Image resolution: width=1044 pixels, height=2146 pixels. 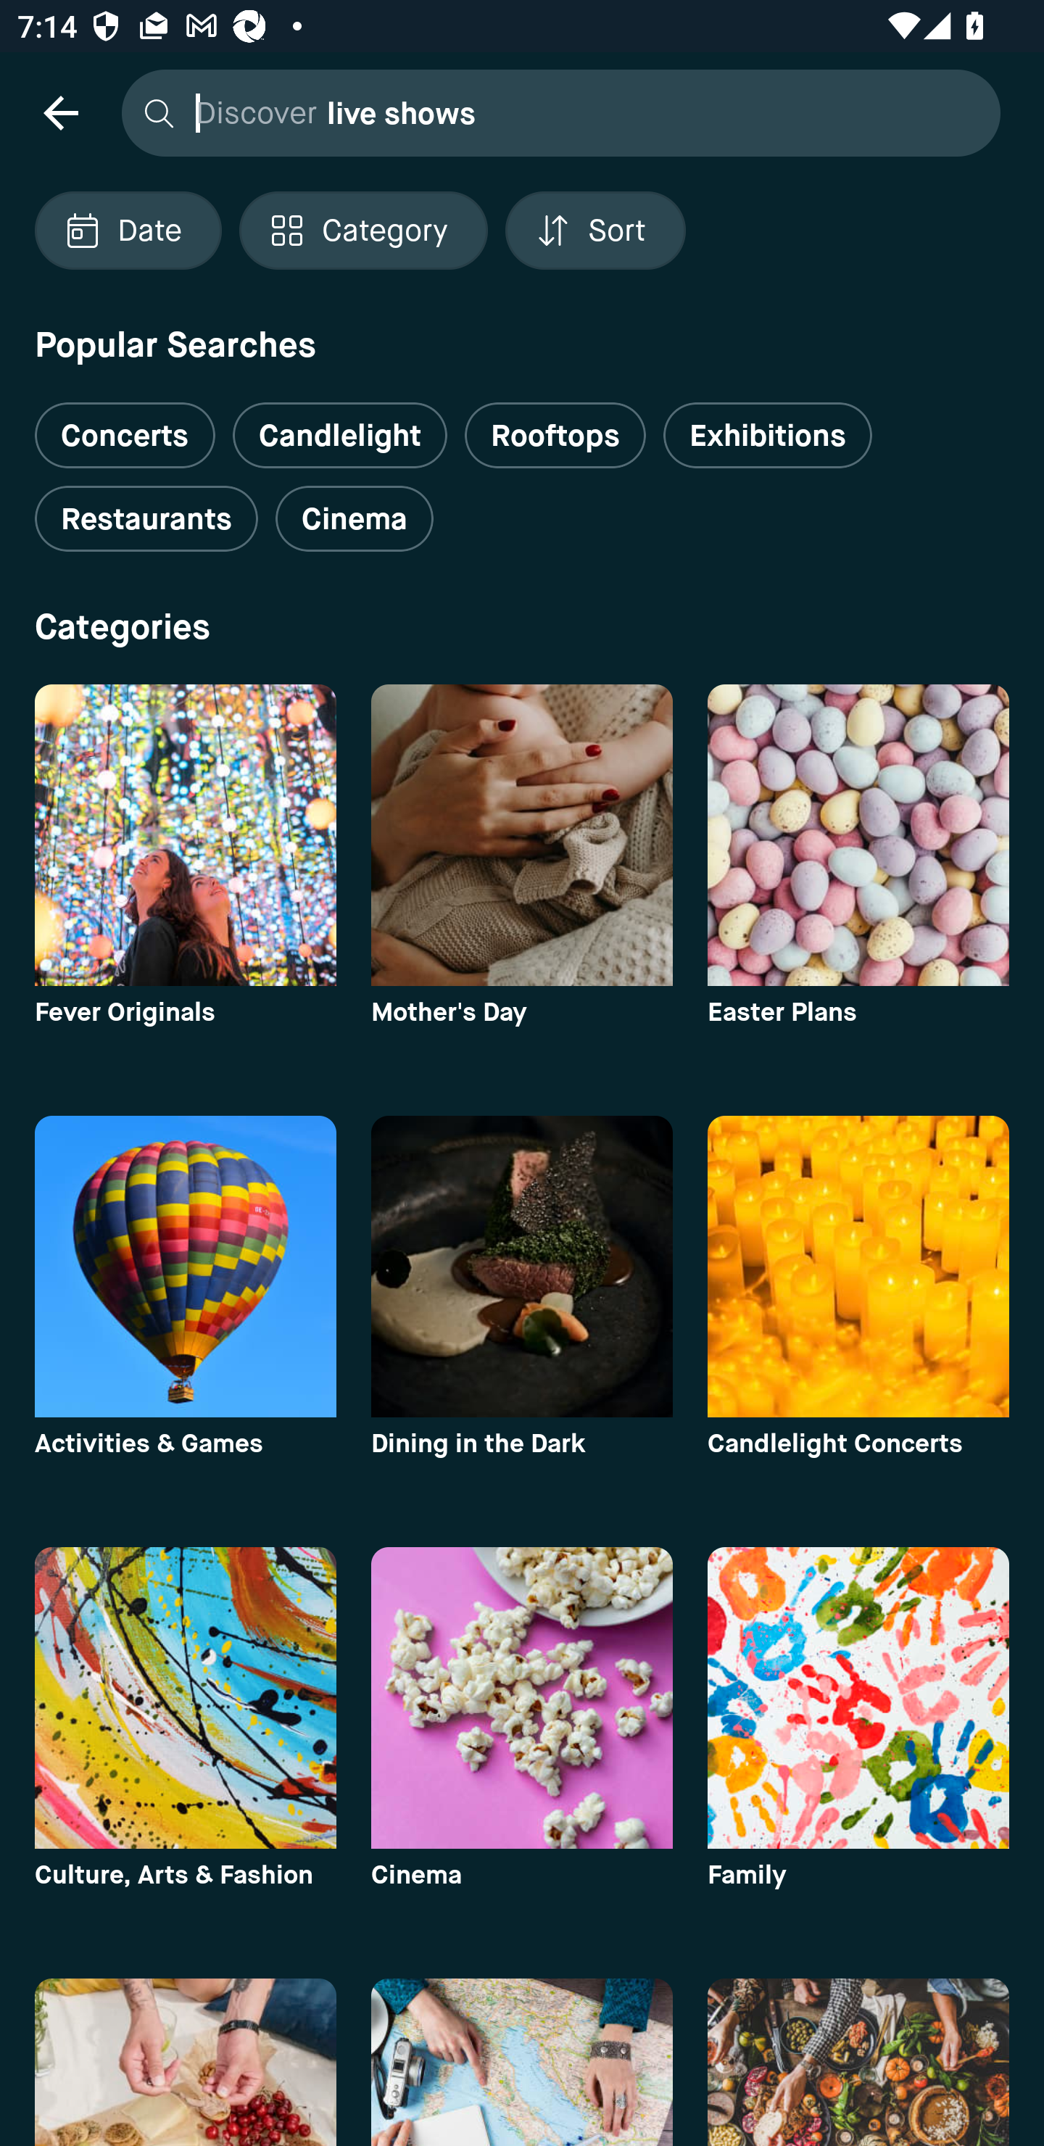 What do you see at coordinates (858, 834) in the screenshot?
I see `category image` at bounding box center [858, 834].